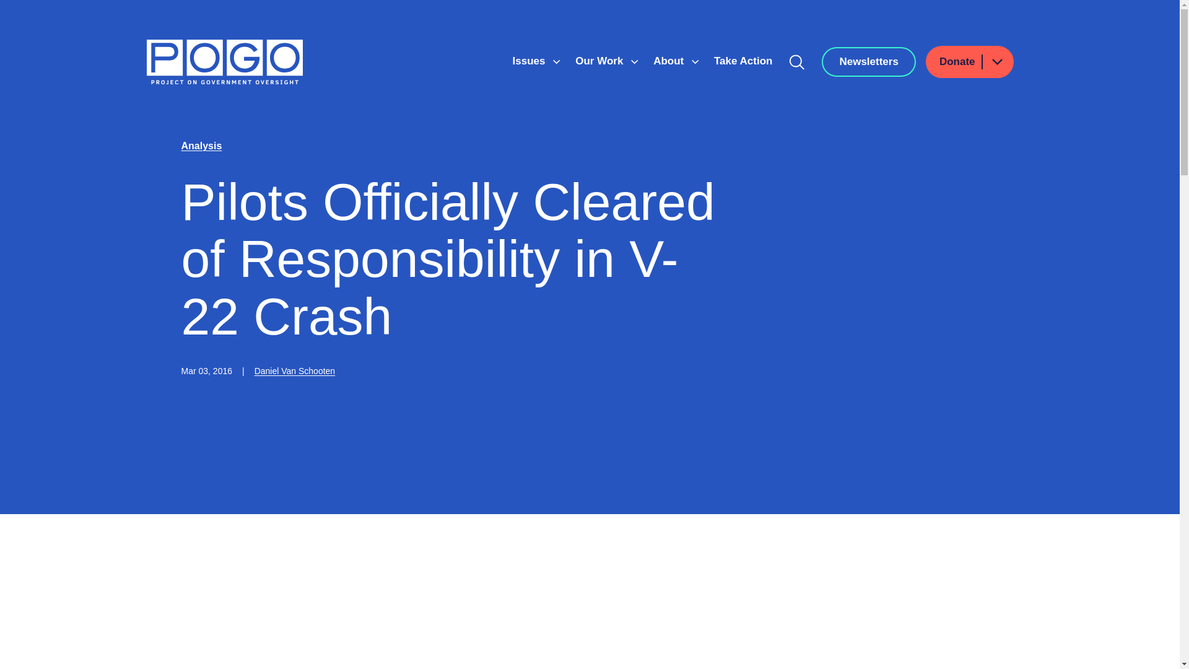 This screenshot has height=669, width=1189. What do you see at coordinates (556, 62) in the screenshot?
I see `Show submenu for Issues` at bounding box center [556, 62].